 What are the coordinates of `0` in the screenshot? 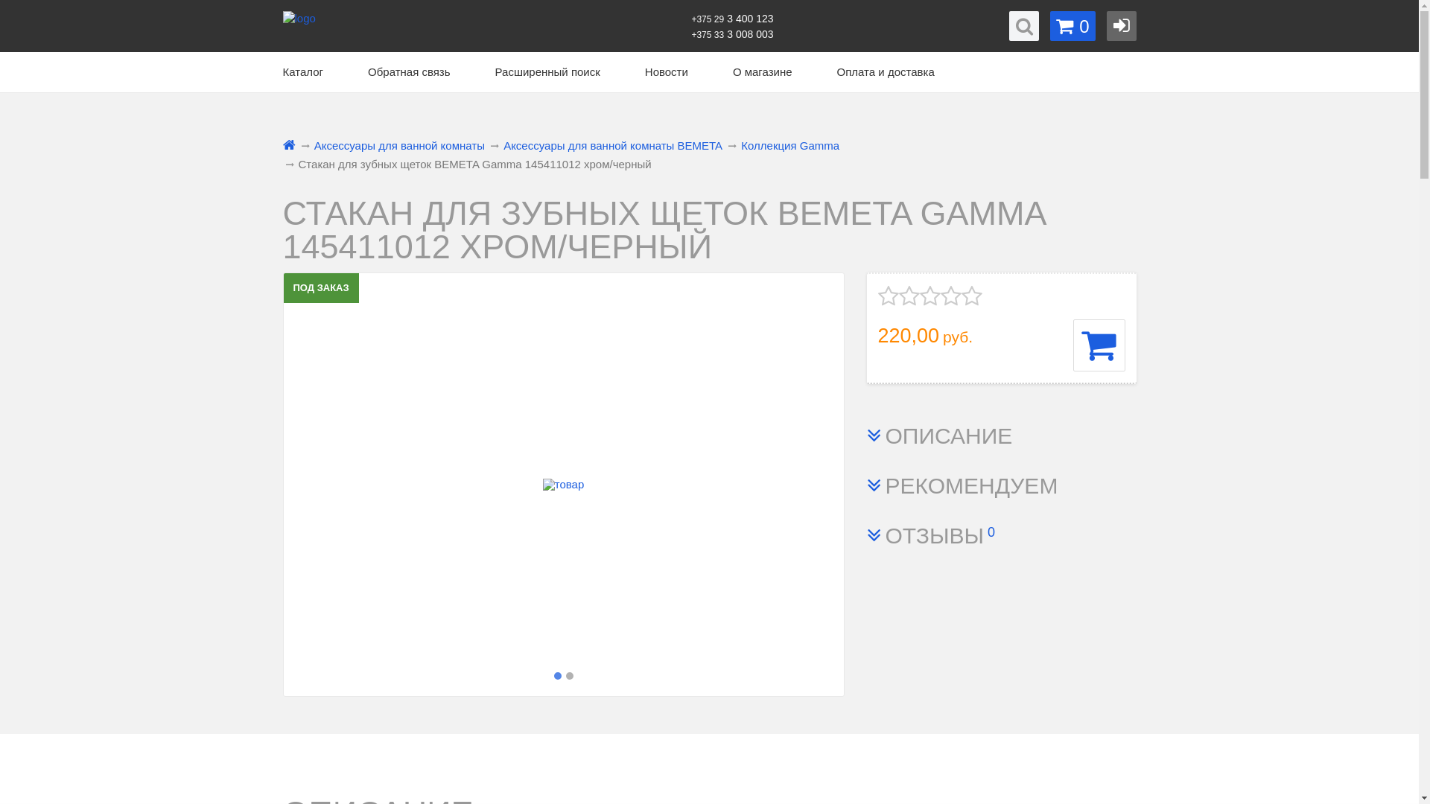 It's located at (1072, 26).